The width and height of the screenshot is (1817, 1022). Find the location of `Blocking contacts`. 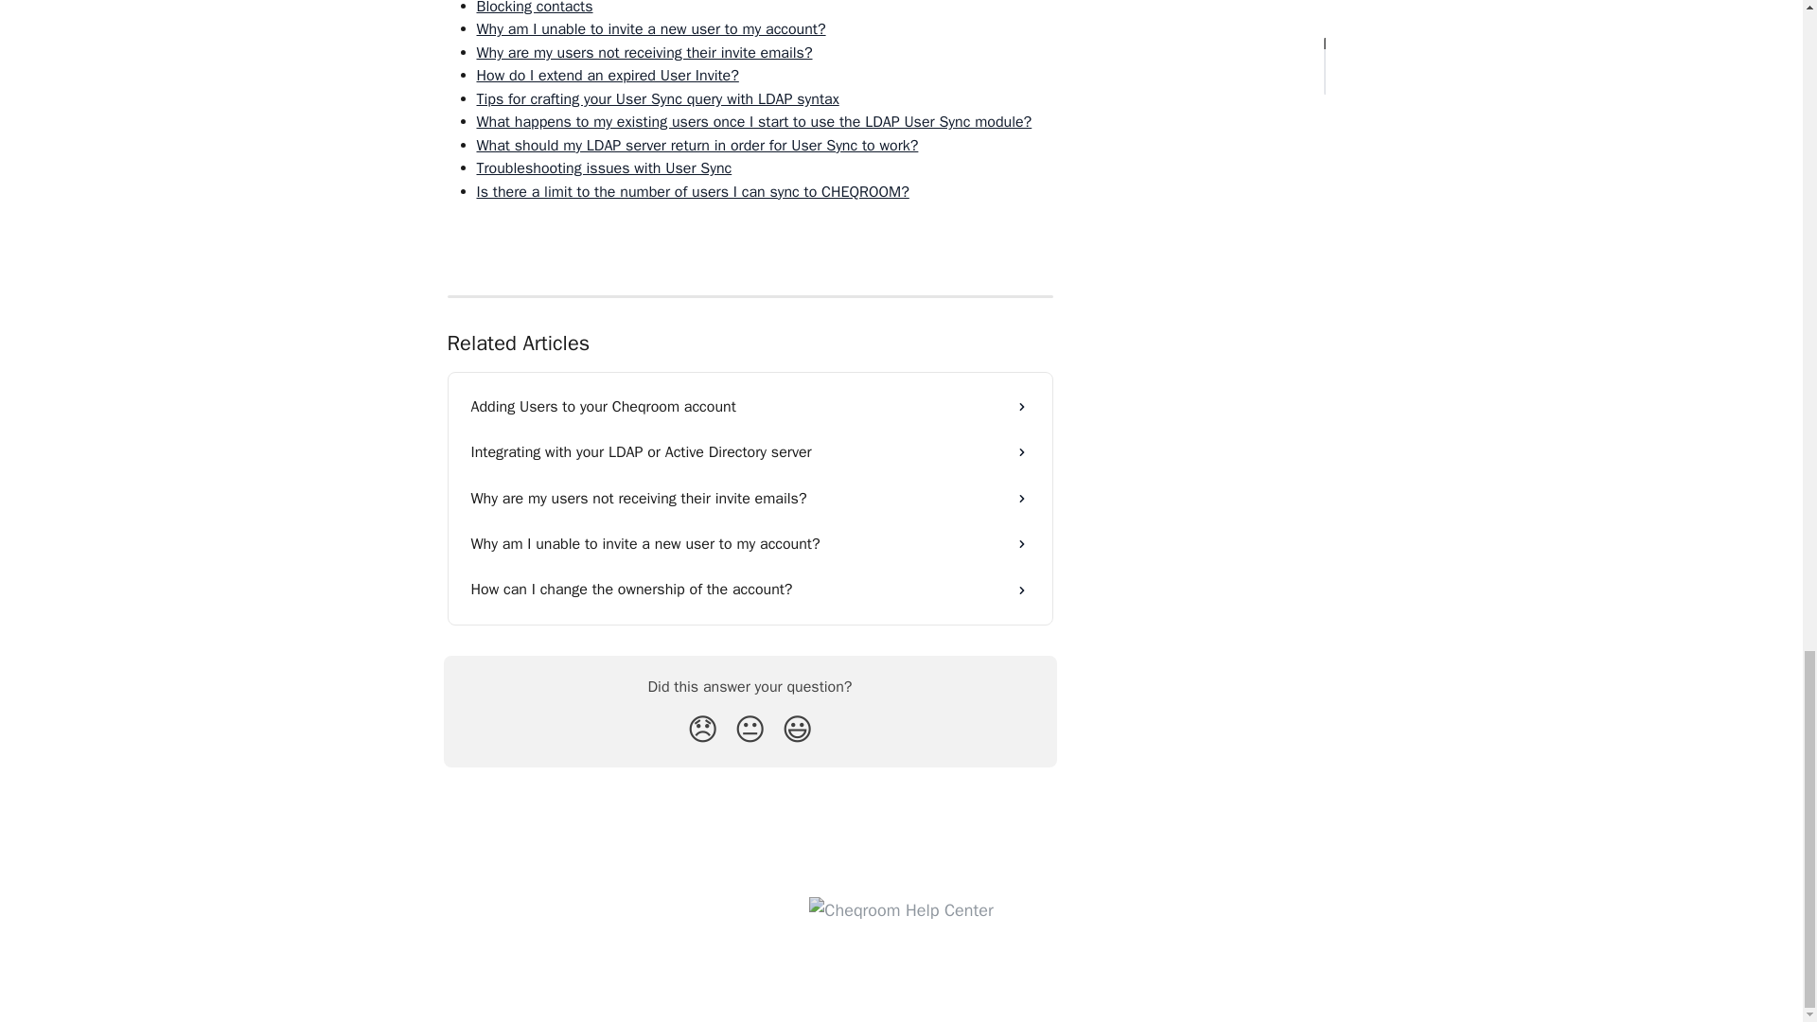

Blocking contacts is located at coordinates (535, 8).